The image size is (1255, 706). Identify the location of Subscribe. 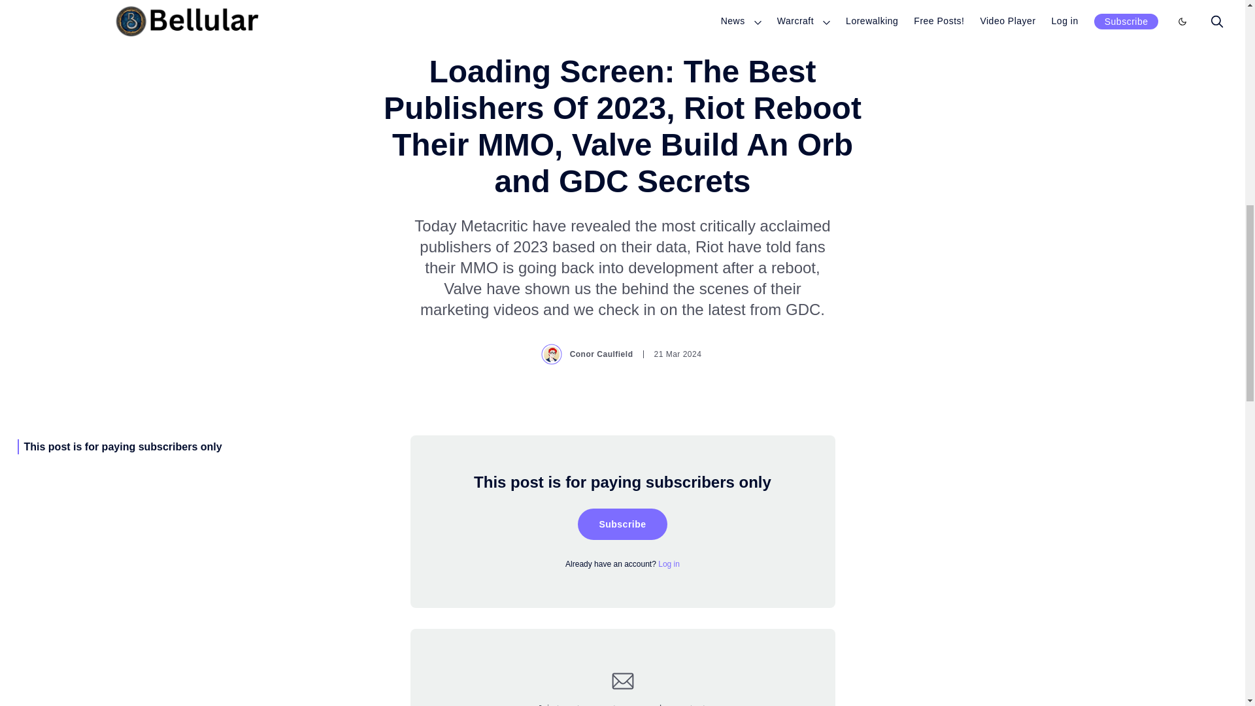
(622, 524).